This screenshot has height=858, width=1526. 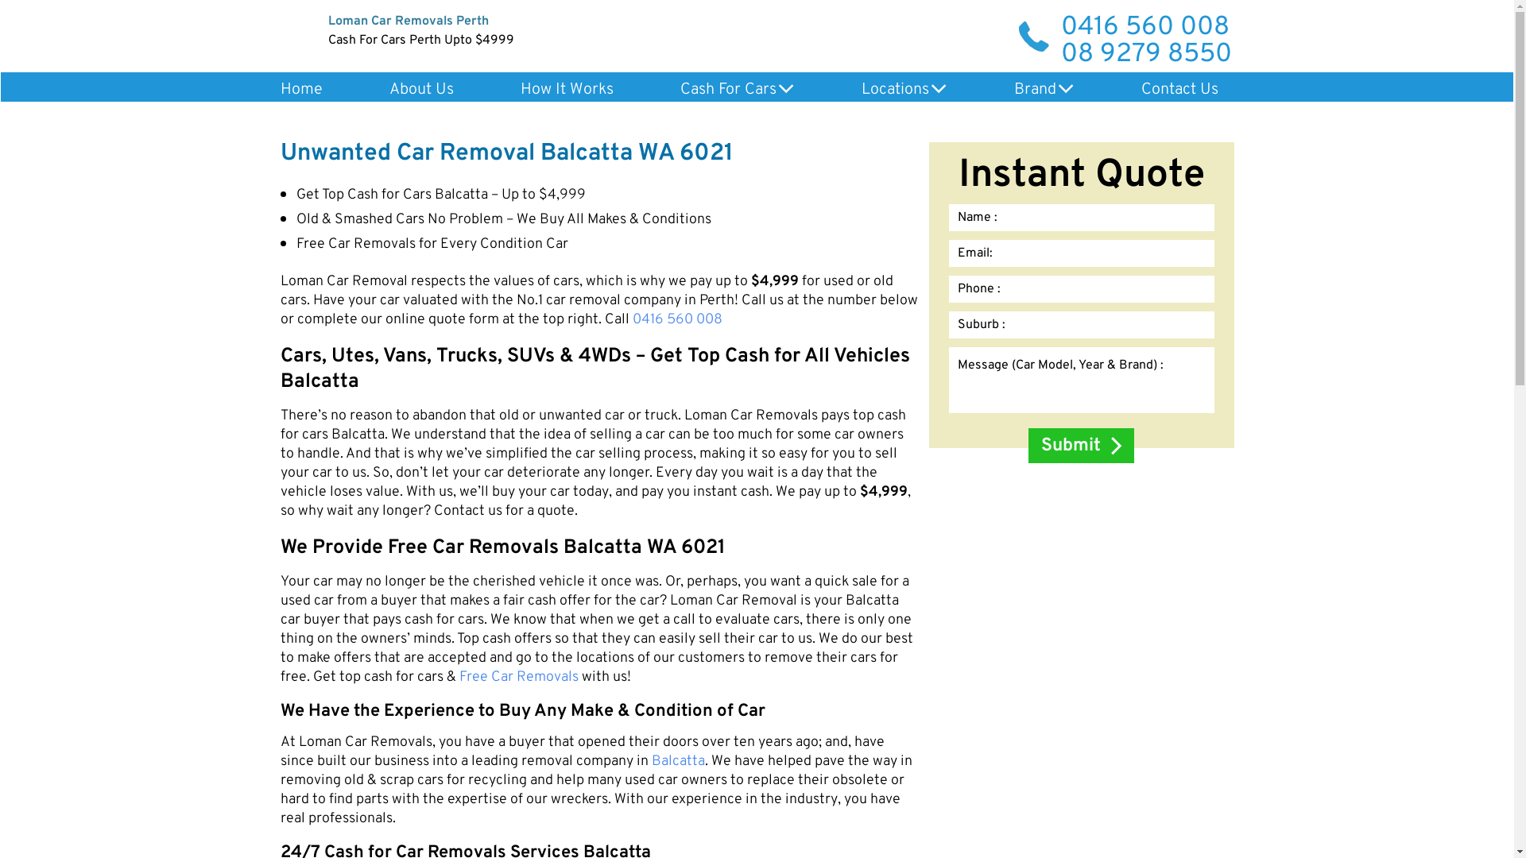 What do you see at coordinates (519, 678) in the screenshot?
I see `Free Car Removals` at bounding box center [519, 678].